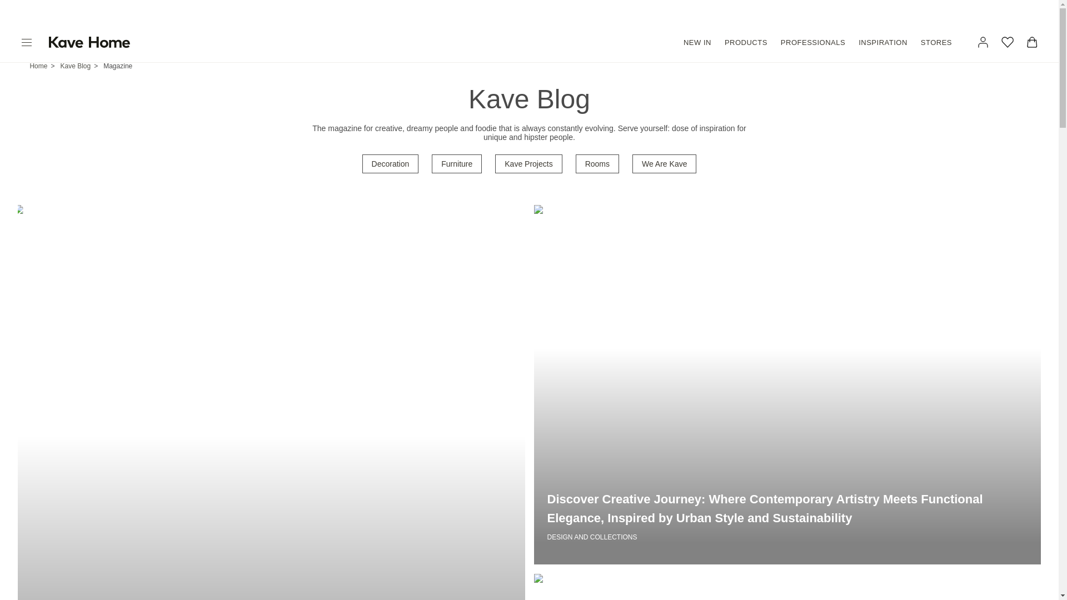  I want to click on NEW IN, so click(697, 42).